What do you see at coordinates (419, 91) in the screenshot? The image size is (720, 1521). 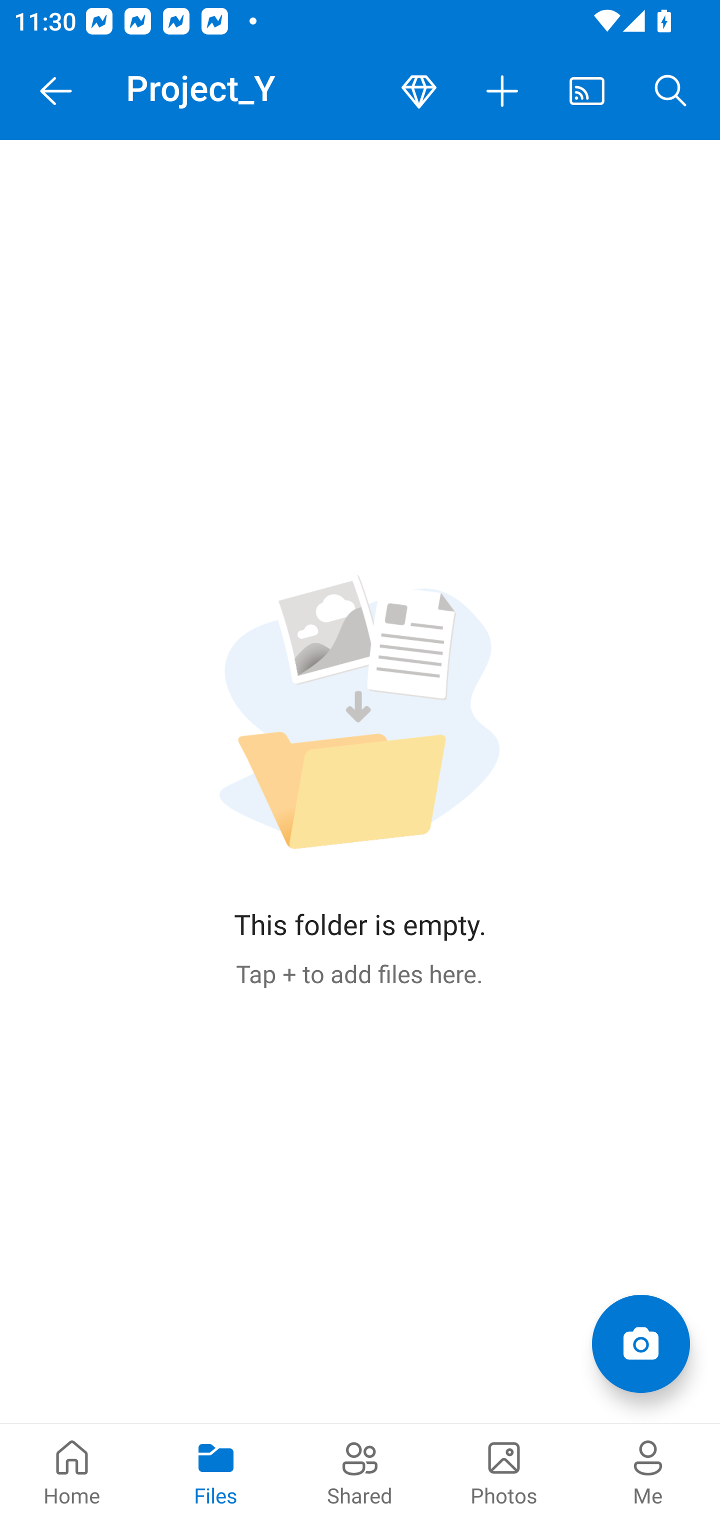 I see `Premium button` at bounding box center [419, 91].